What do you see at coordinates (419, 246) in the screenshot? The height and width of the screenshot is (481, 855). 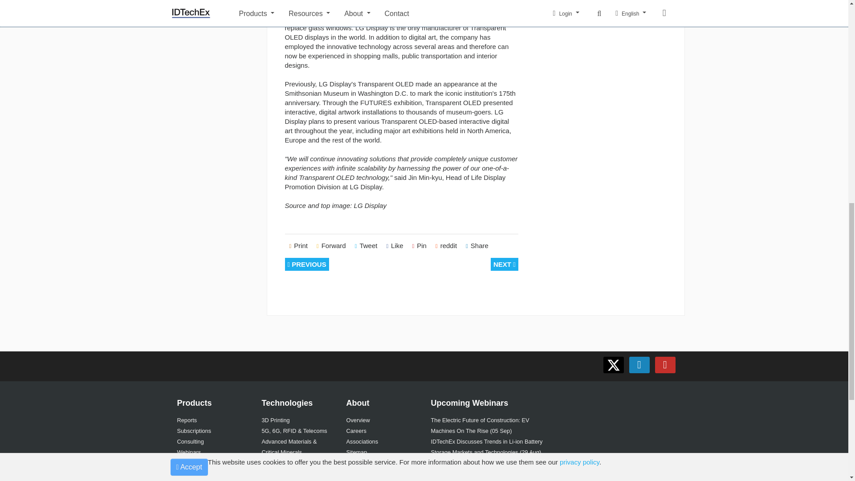 I see `Share on Pinterest` at bounding box center [419, 246].